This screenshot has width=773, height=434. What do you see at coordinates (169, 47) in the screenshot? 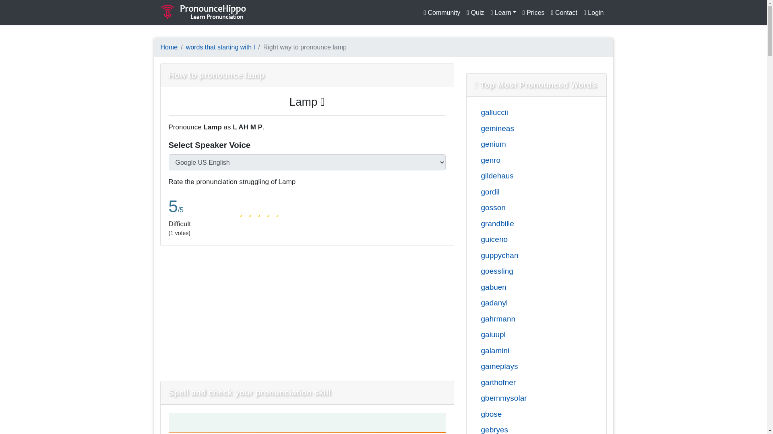
I see `Pronouncehippo Home Page` at bounding box center [169, 47].